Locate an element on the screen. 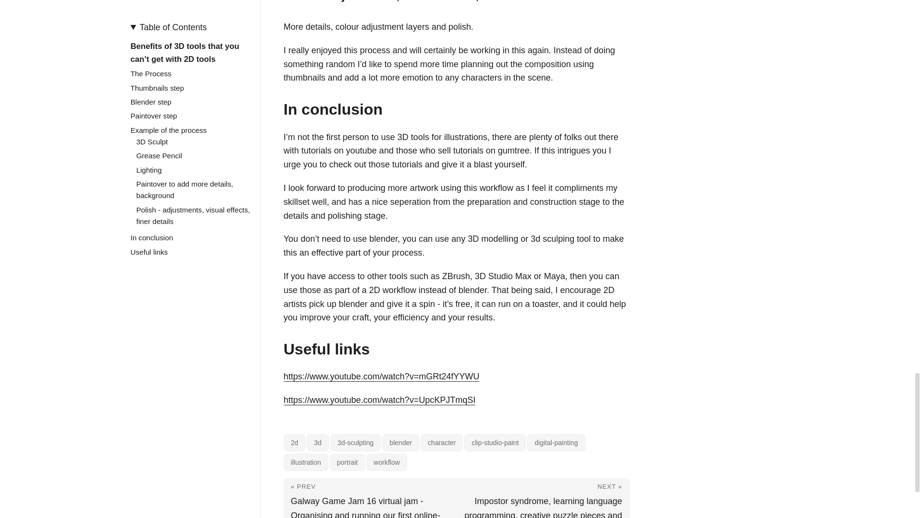 The image size is (922, 518). illustration is located at coordinates (305, 462).